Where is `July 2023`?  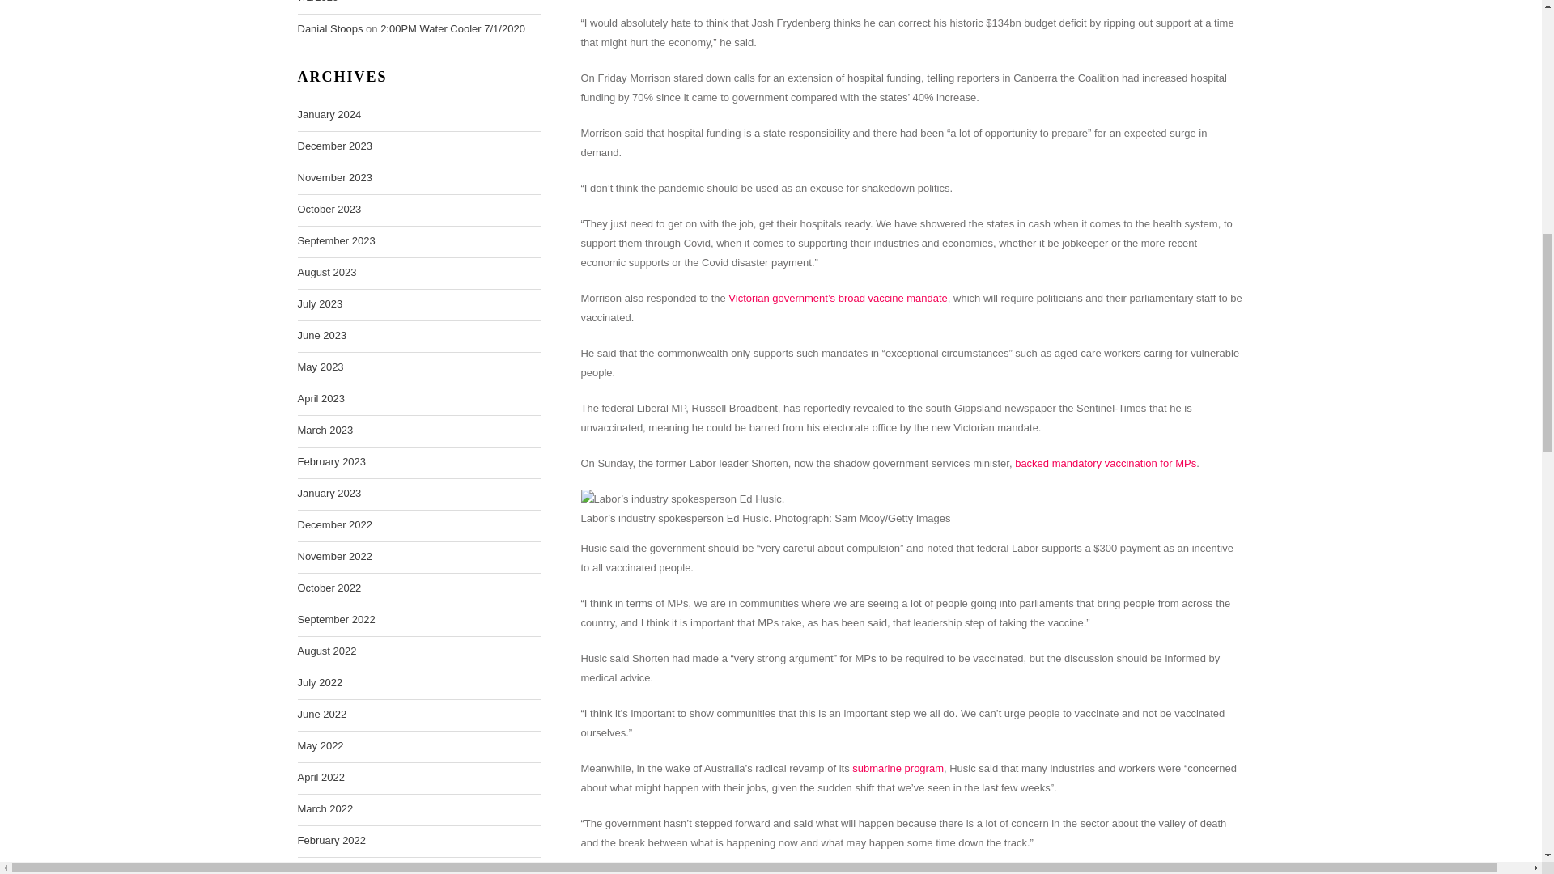 July 2023 is located at coordinates (321, 303).